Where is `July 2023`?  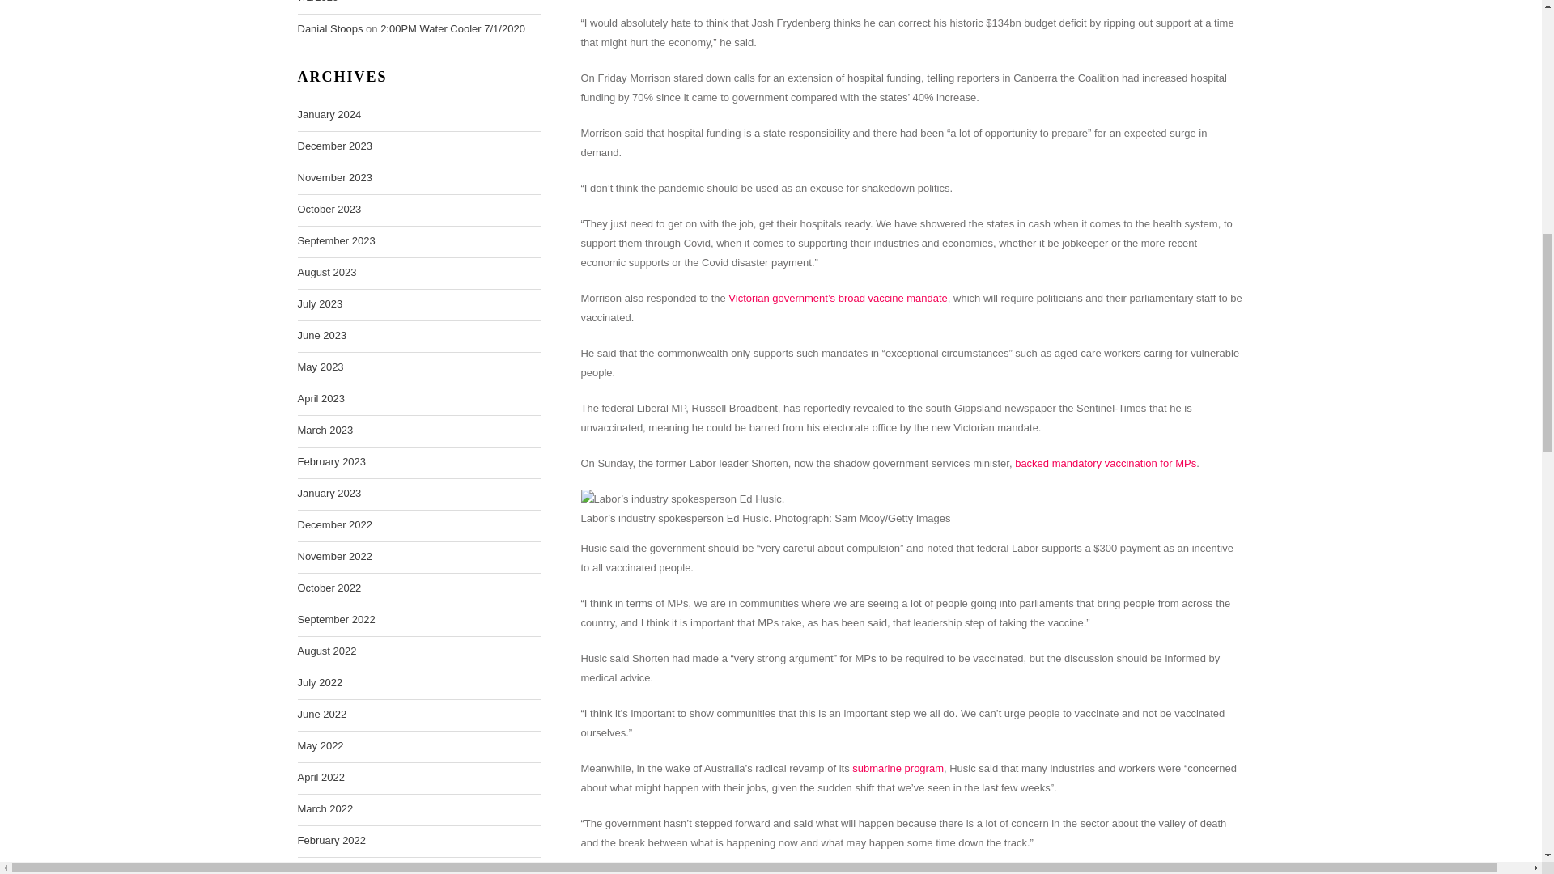 July 2023 is located at coordinates (321, 303).